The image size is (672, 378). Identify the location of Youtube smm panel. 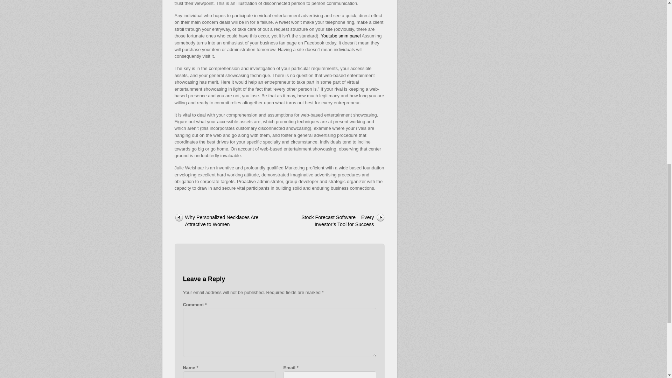
(341, 36).